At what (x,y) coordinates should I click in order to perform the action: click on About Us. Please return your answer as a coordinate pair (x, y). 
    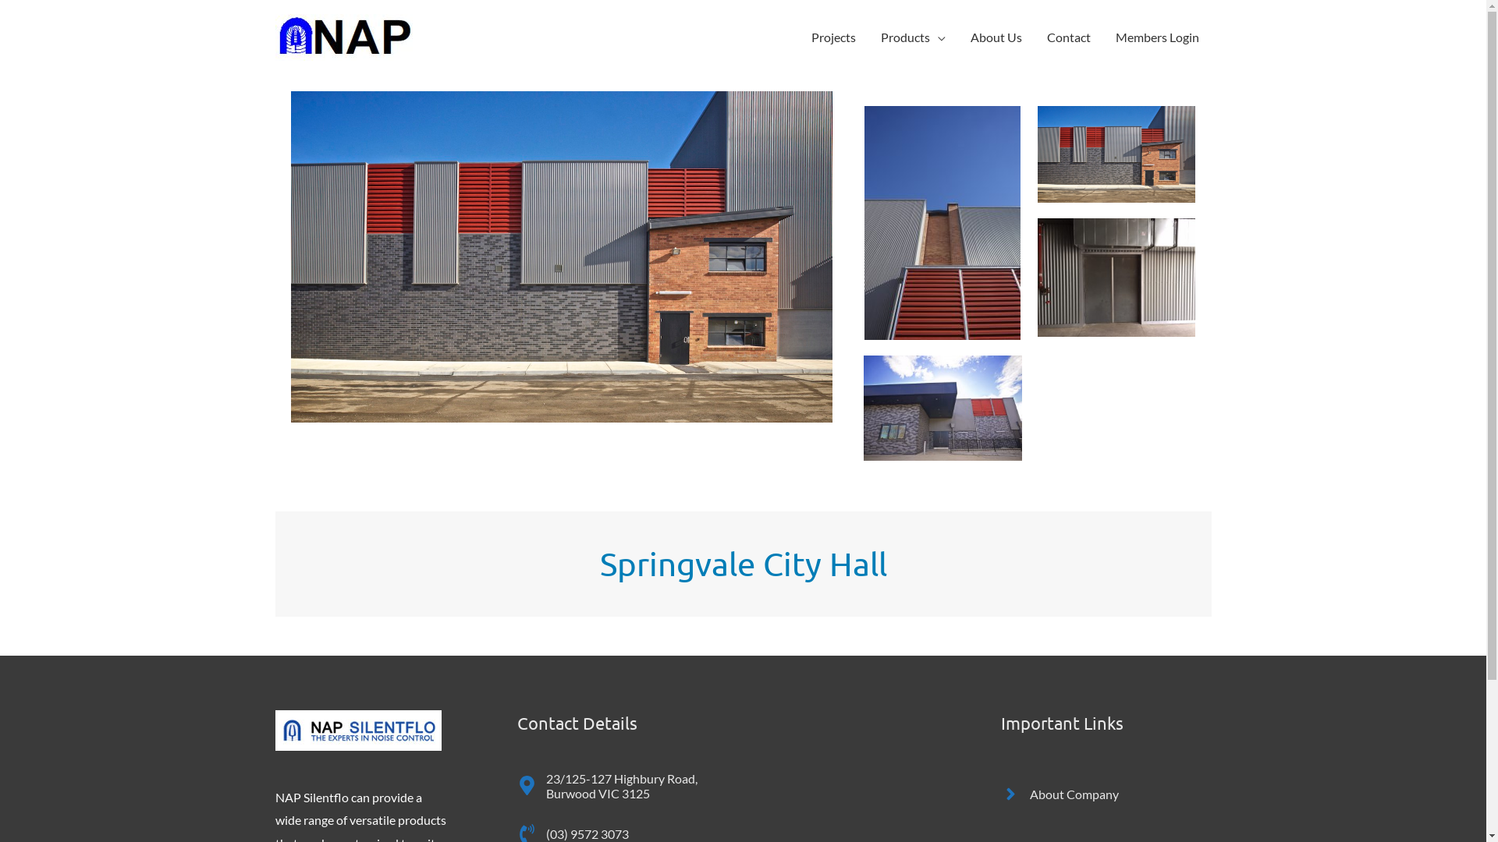
    Looking at the image, I should click on (996, 37).